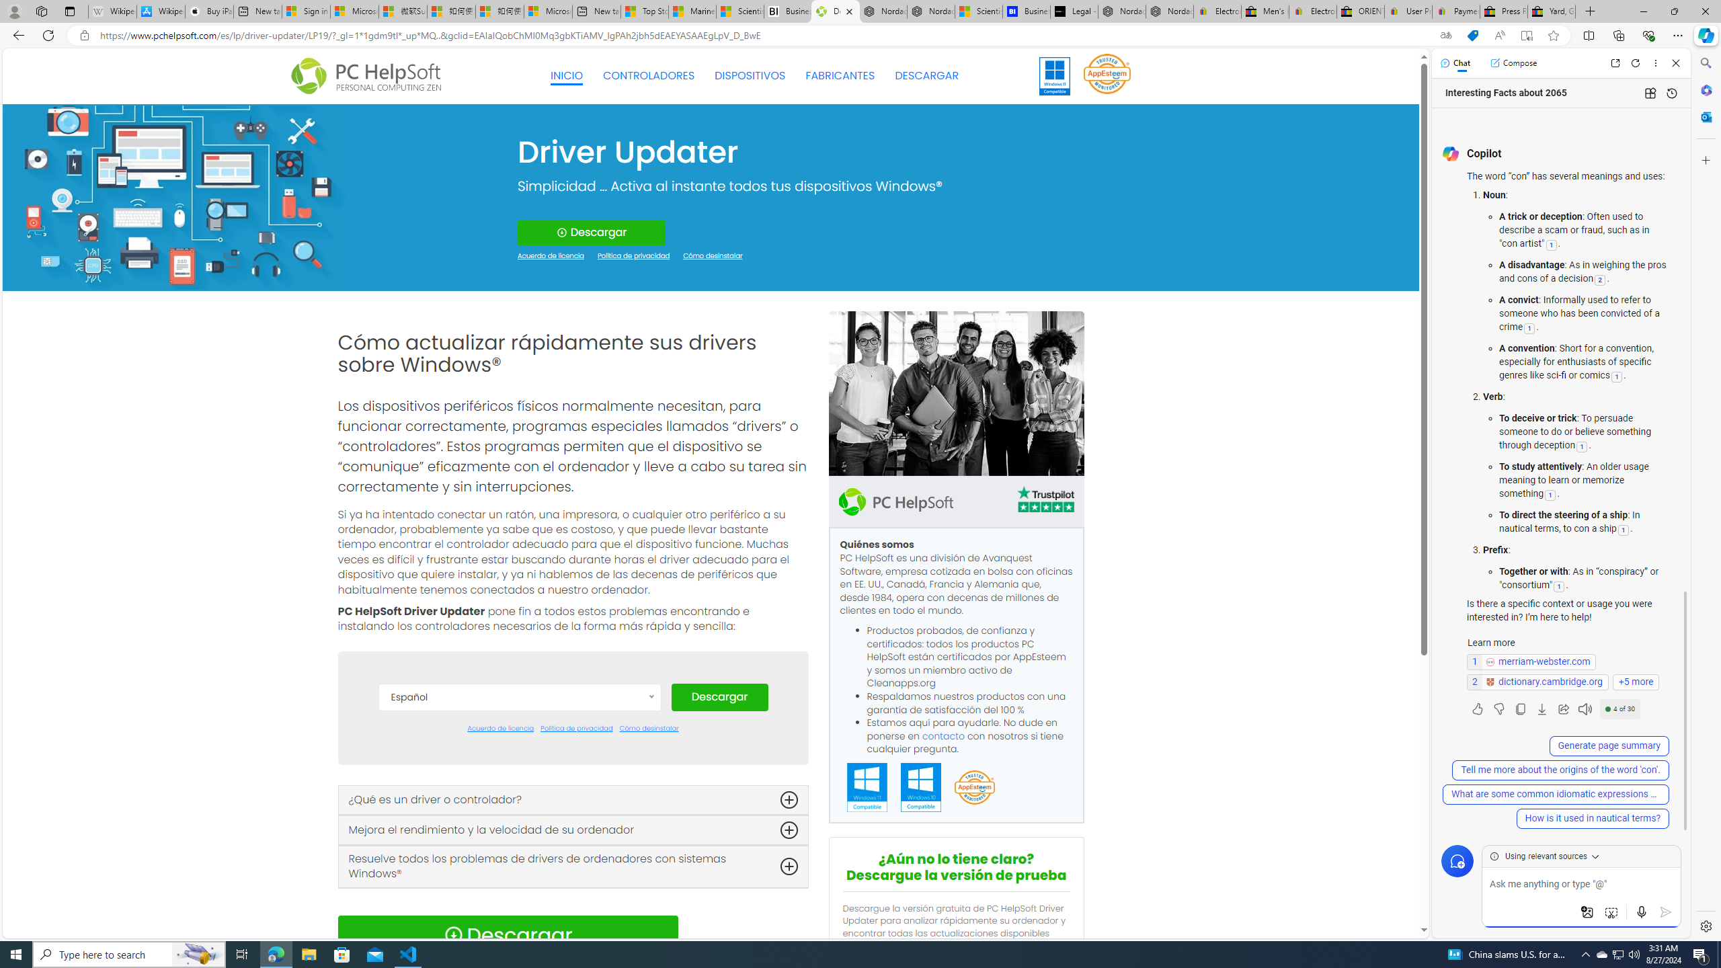  What do you see at coordinates (920, 788) in the screenshot?
I see `Windows 10 Compatible` at bounding box center [920, 788].